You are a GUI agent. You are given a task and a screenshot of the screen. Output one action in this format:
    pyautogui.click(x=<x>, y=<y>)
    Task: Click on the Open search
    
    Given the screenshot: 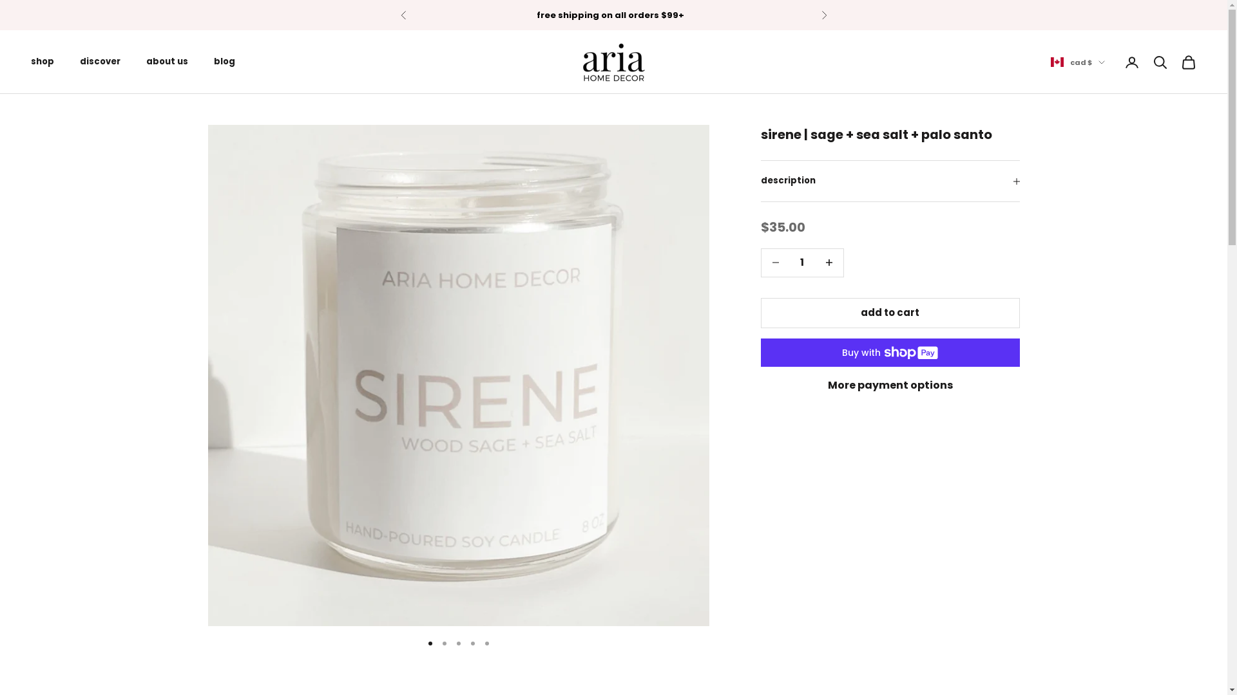 What is the action you would take?
    pyautogui.click(x=1160, y=62)
    